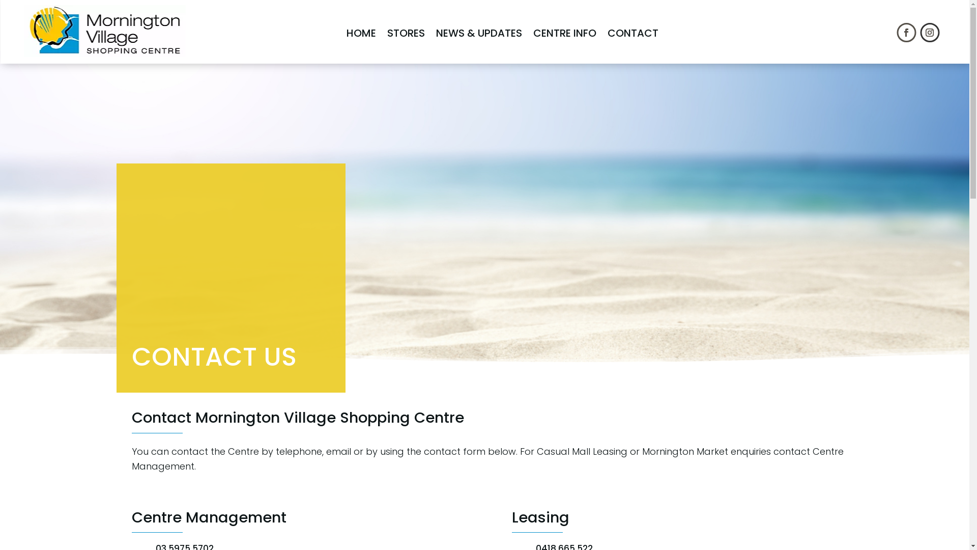 The height and width of the screenshot is (550, 977). Describe the element at coordinates (361, 33) in the screenshot. I see `HOME` at that location.